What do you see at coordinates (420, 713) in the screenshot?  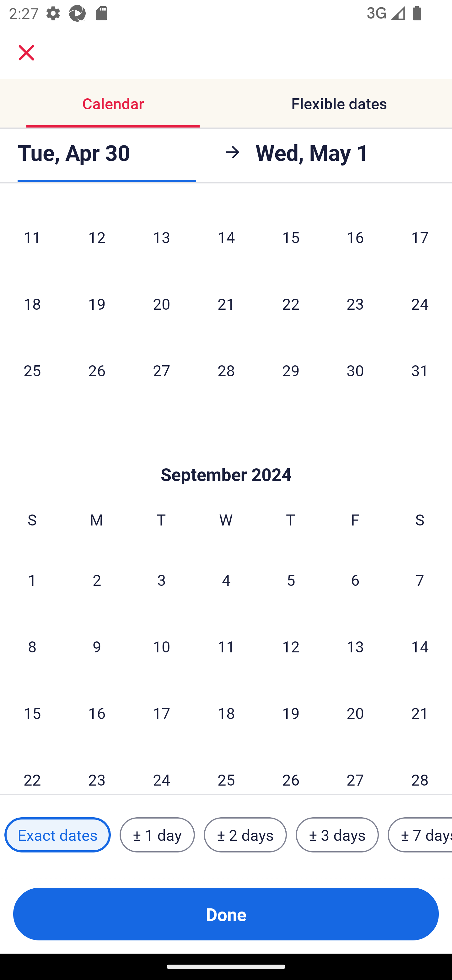 I see `21 Saturday, September 21, 2024` at bounding box center [420, 713].